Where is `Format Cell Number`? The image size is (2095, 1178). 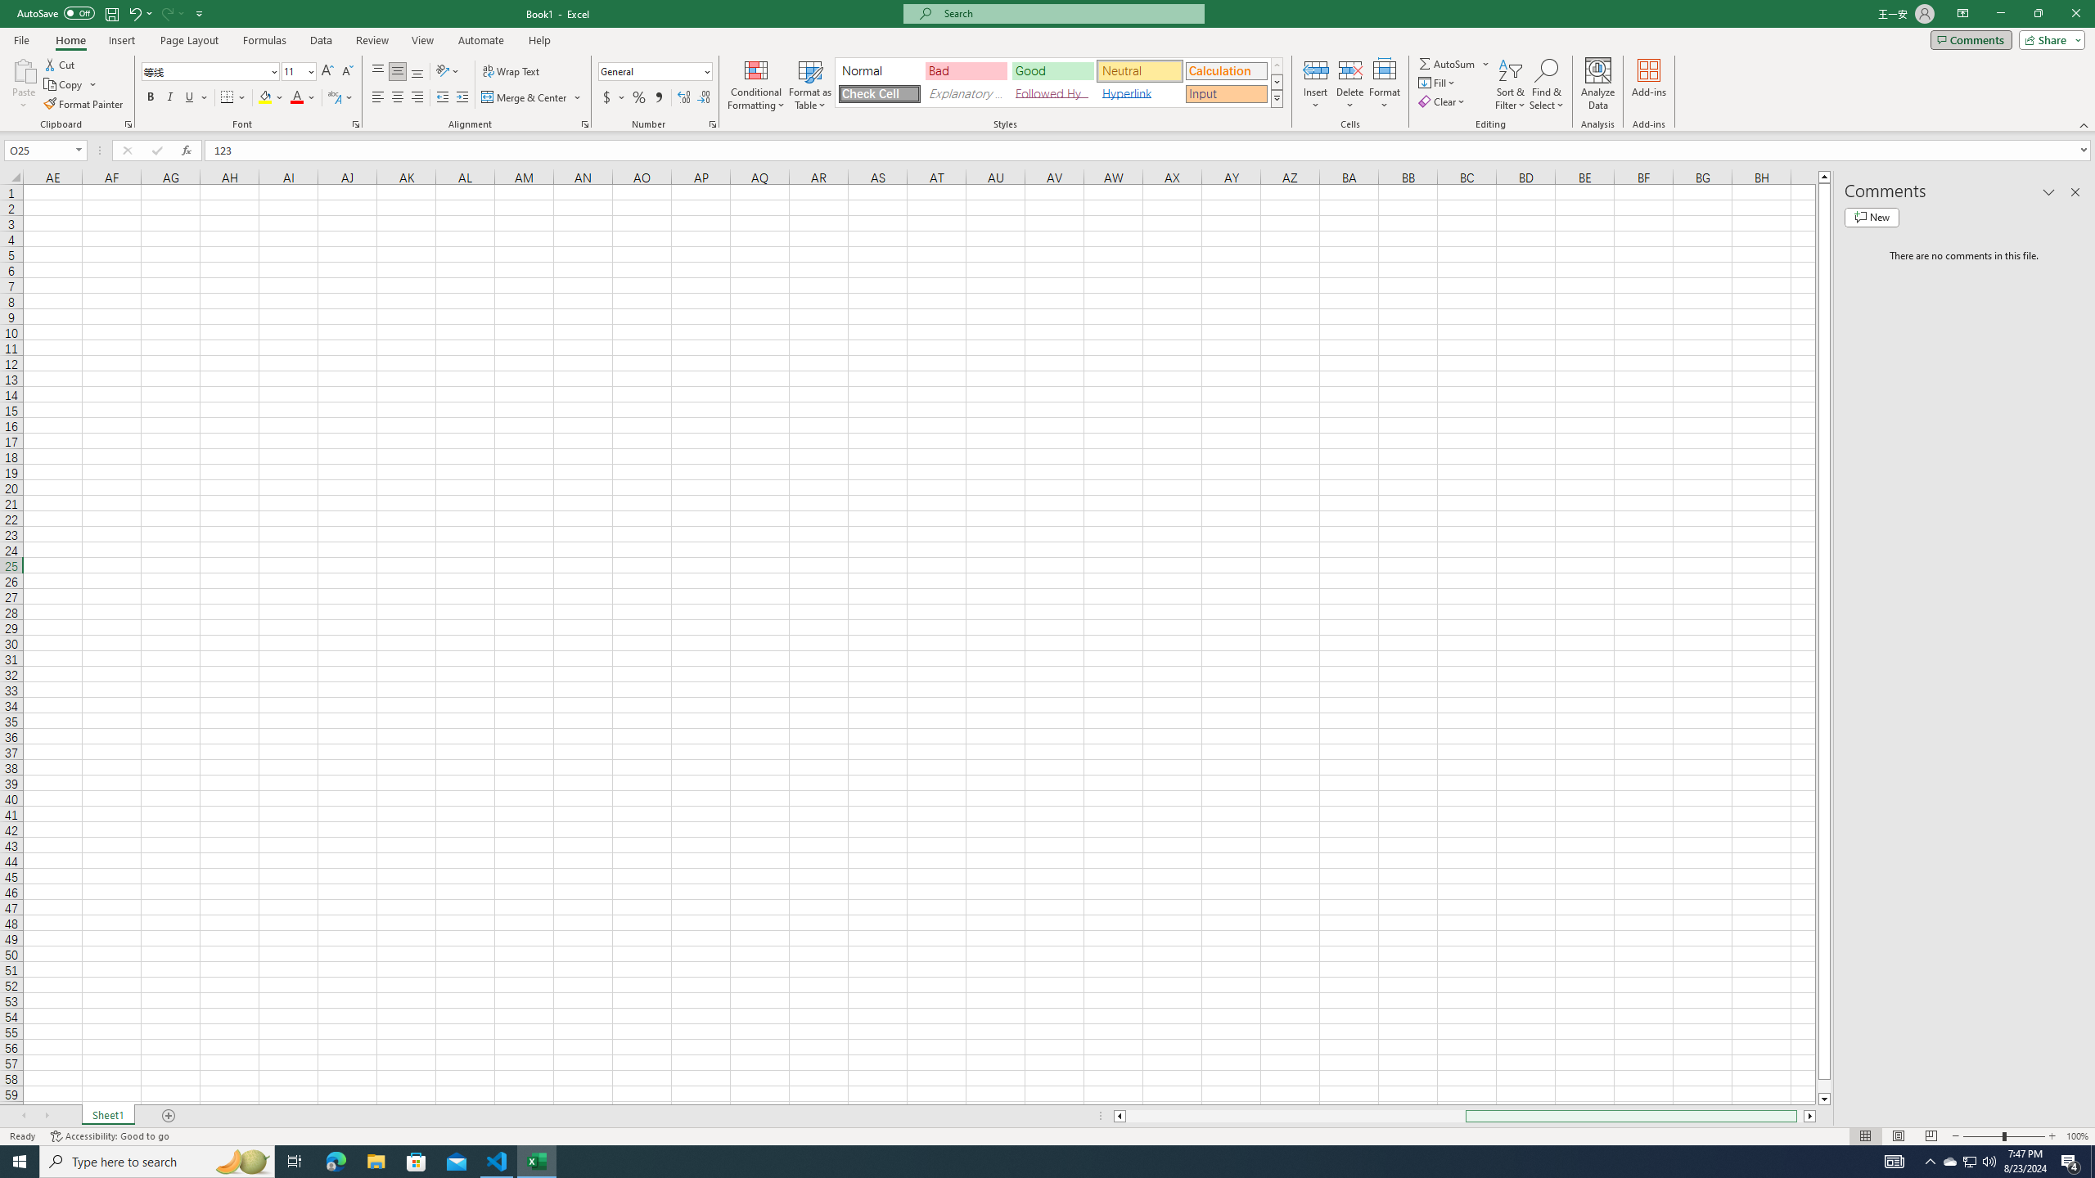 Format Cell Number is located at coordinates (712, 124).